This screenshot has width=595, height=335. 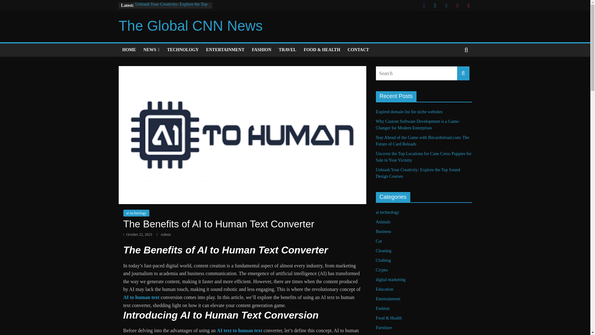 I want to click on Business, so click(x=383, y=231).